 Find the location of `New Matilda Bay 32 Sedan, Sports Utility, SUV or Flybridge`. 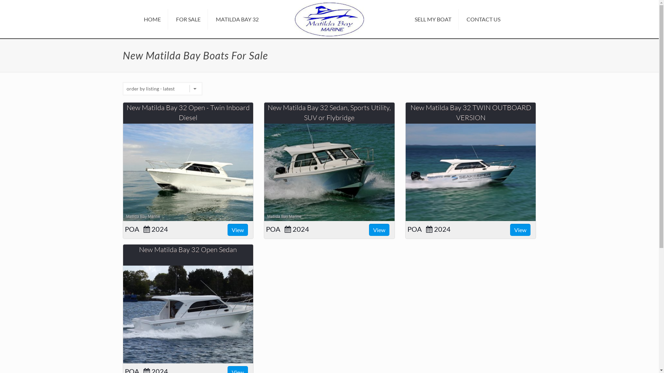

New Matilda Bay 32 Sedan, Sports Utility, SUV or Flybridge is located at coordinates (329, 113).